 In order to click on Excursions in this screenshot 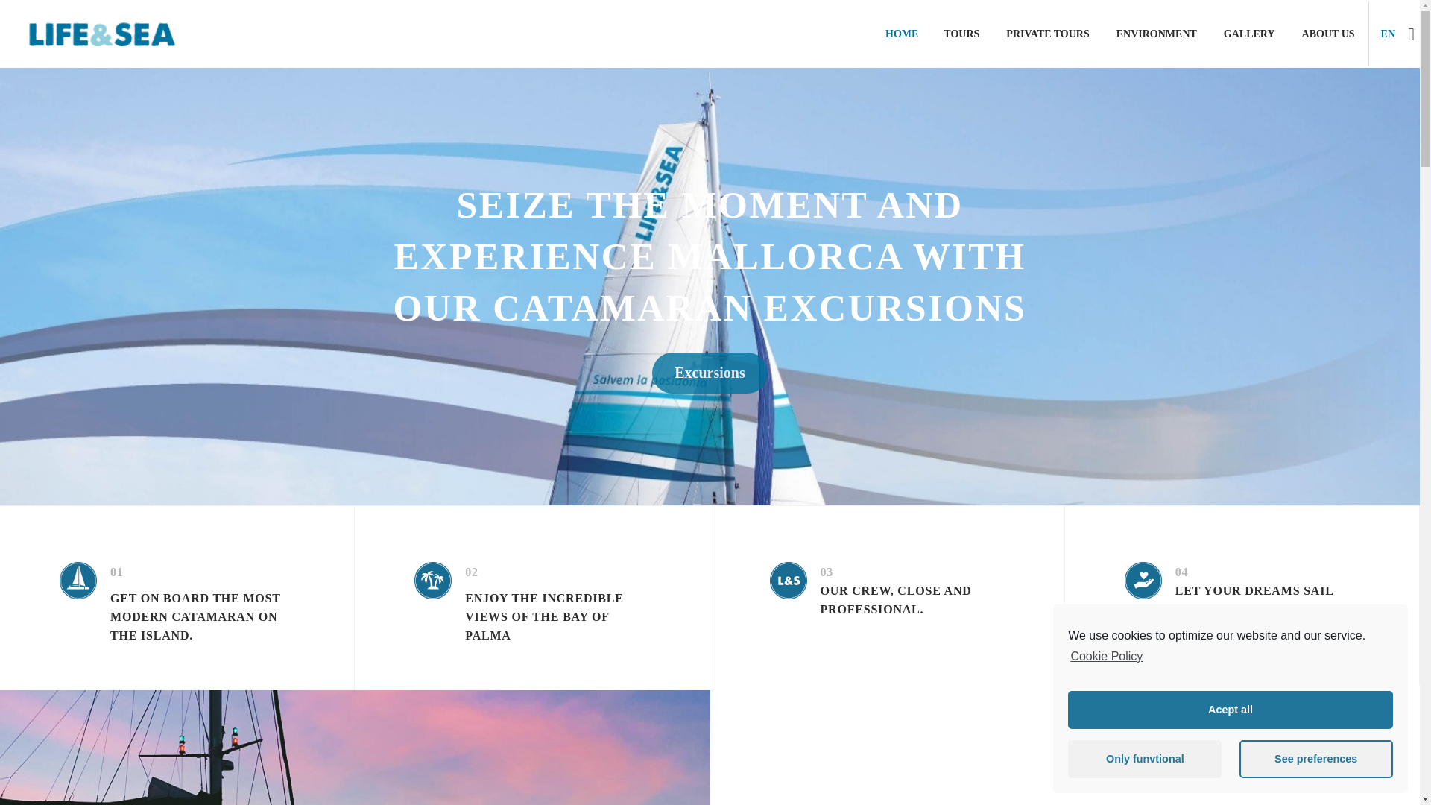, I will do `click(710, 373)`.